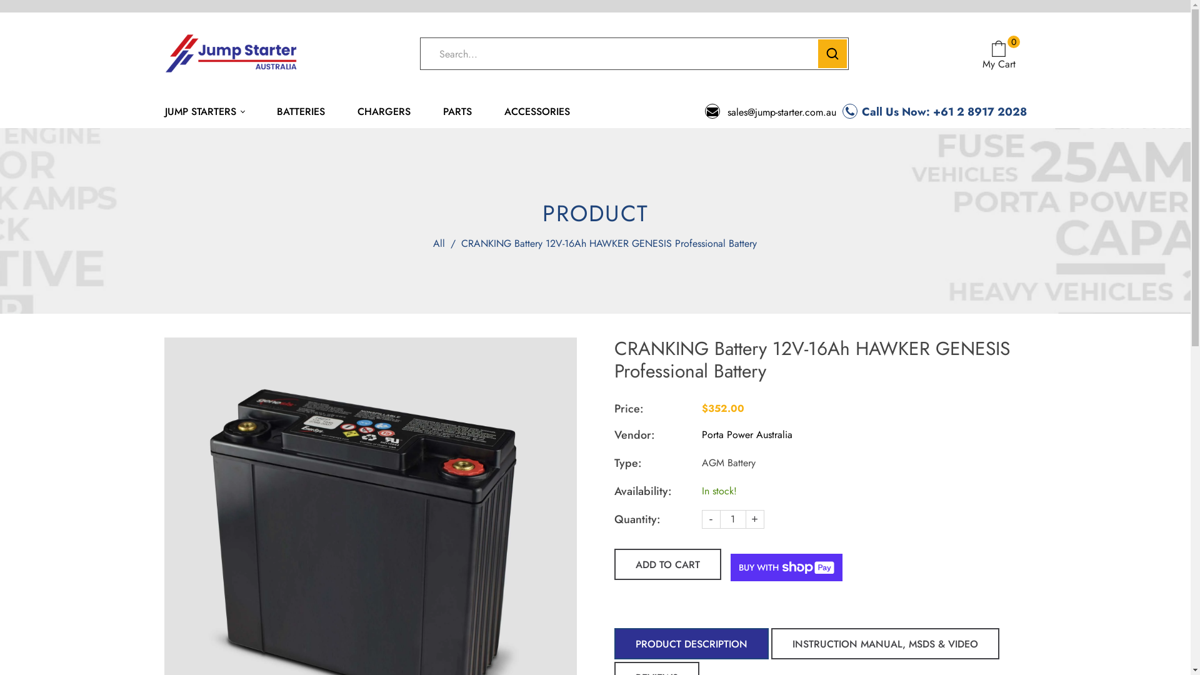 The width and height of the screenshot is (1200, 675). What do you see at coordinates (439, 244) in the screenshot?
I see `All` at bounding box center [439, 244].